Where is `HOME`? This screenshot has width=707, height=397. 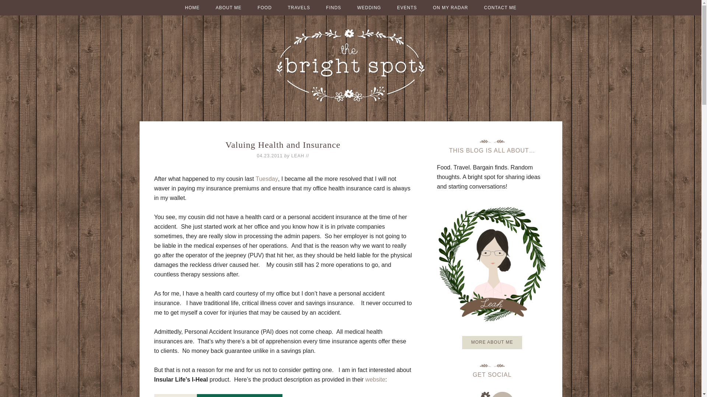 HOME is located at coordinates (192, 8).